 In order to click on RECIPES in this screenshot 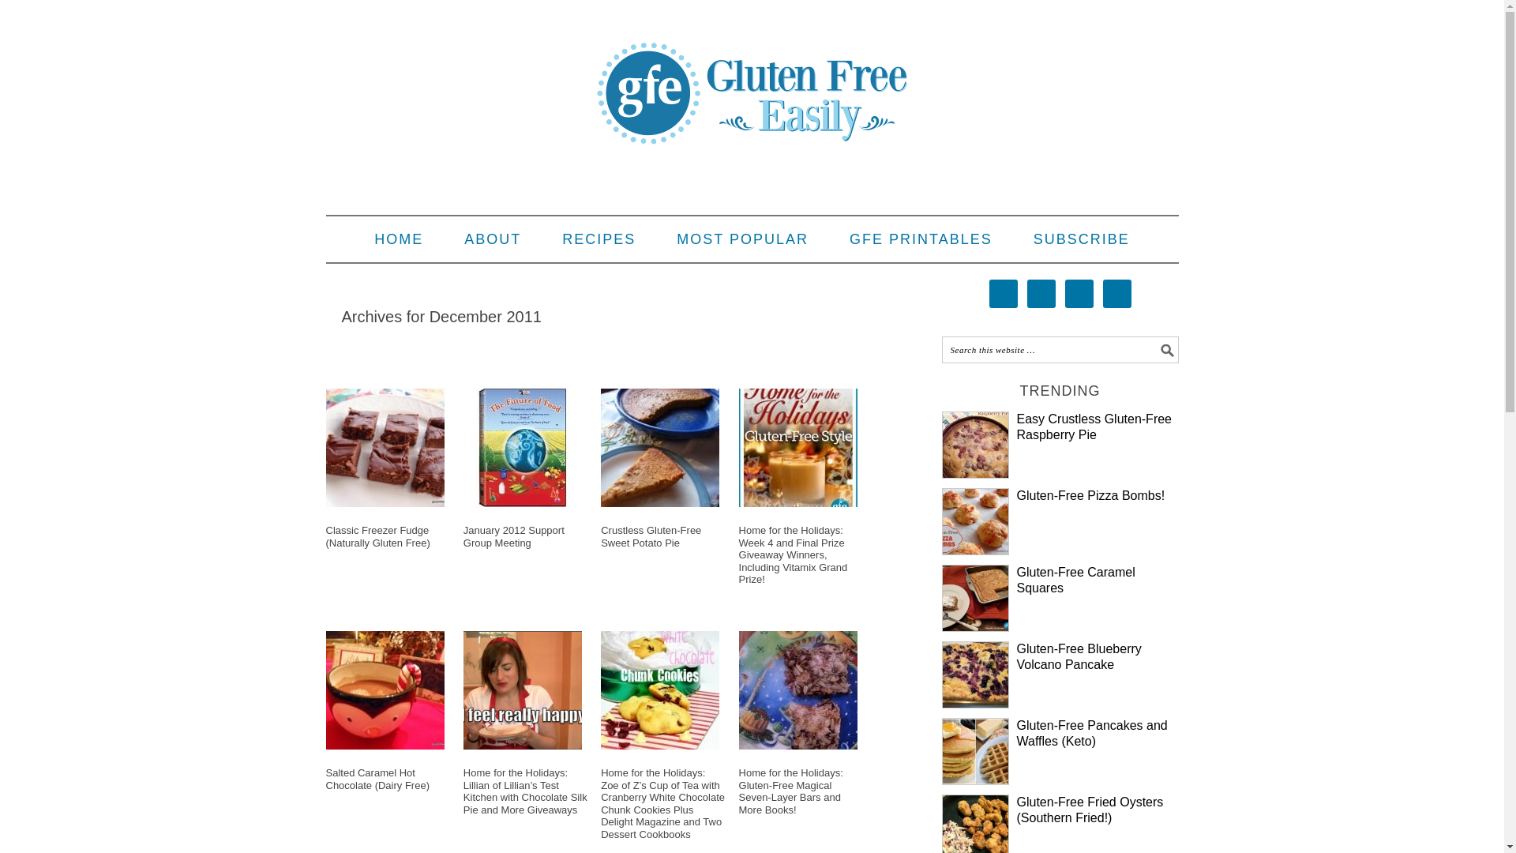, I will do `click(599, 239)`.